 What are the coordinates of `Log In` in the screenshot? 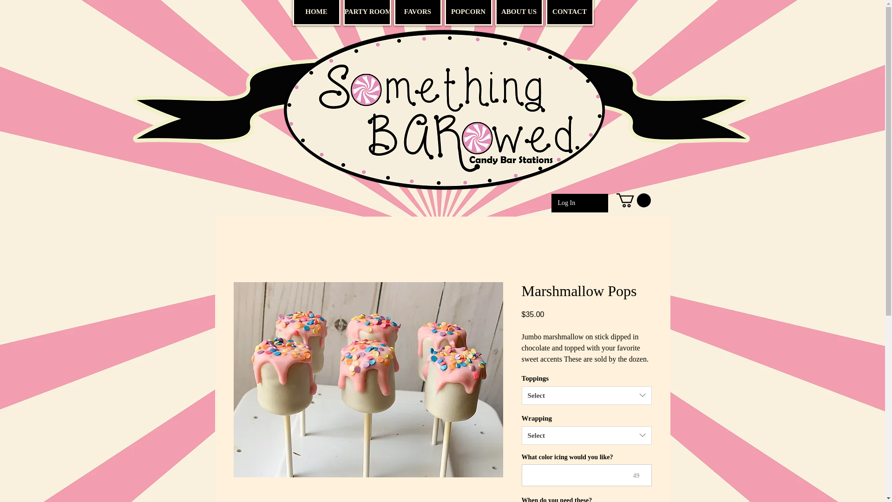 It's located at (566, 203).